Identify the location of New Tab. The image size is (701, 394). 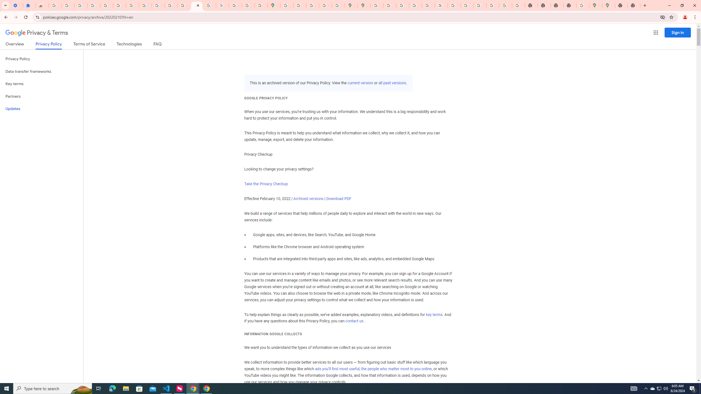
(570, 5).